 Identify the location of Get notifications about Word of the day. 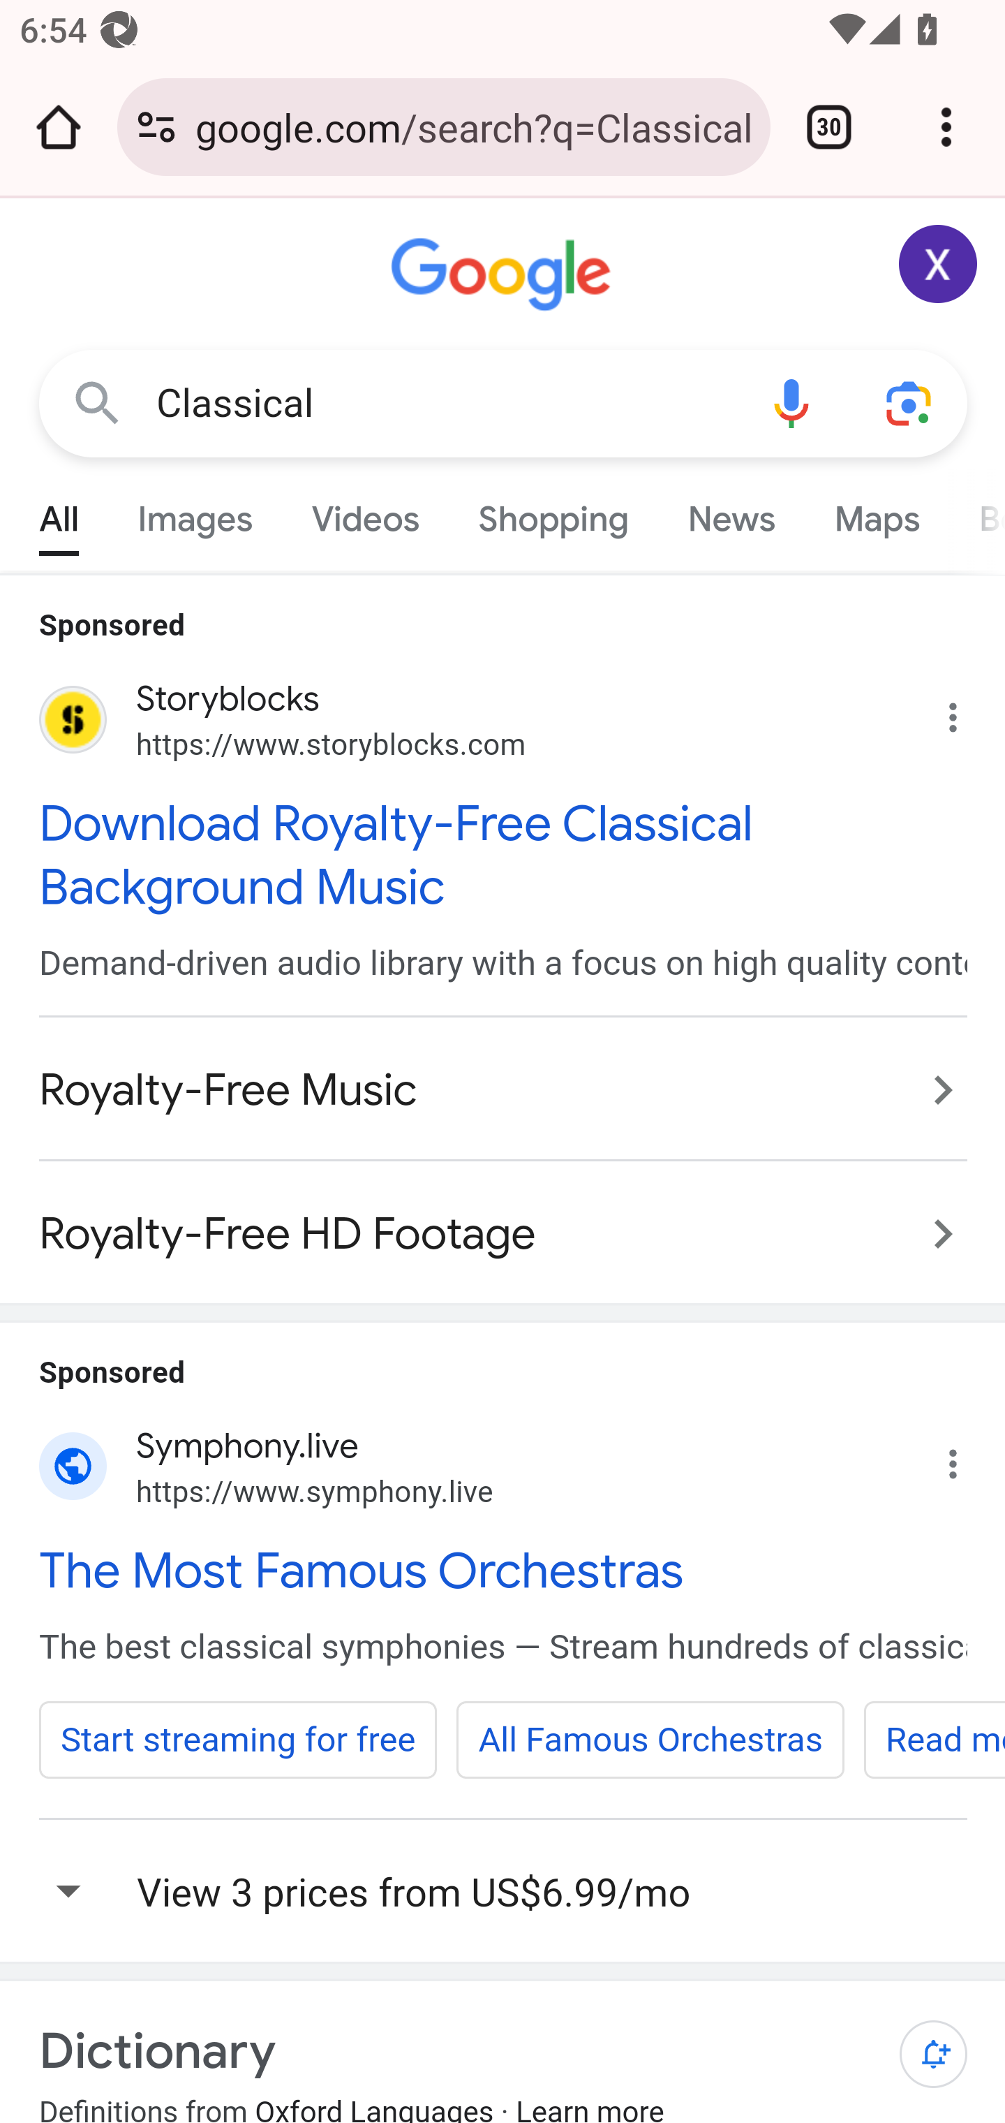
(934, 2053).